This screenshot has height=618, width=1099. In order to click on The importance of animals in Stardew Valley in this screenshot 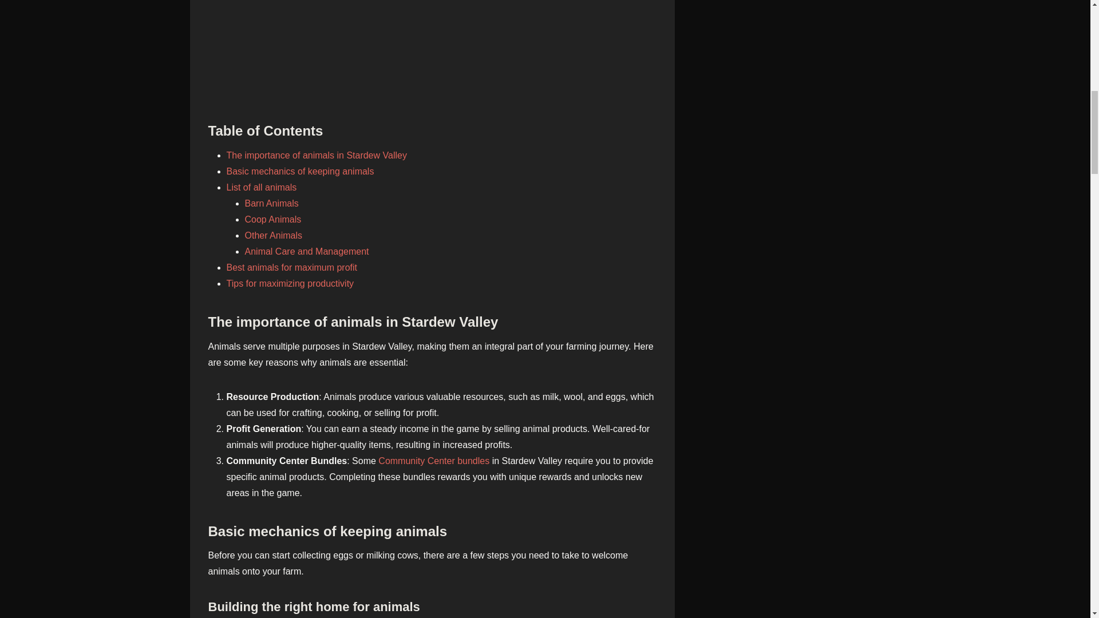, I will do `click(316, 155)`.